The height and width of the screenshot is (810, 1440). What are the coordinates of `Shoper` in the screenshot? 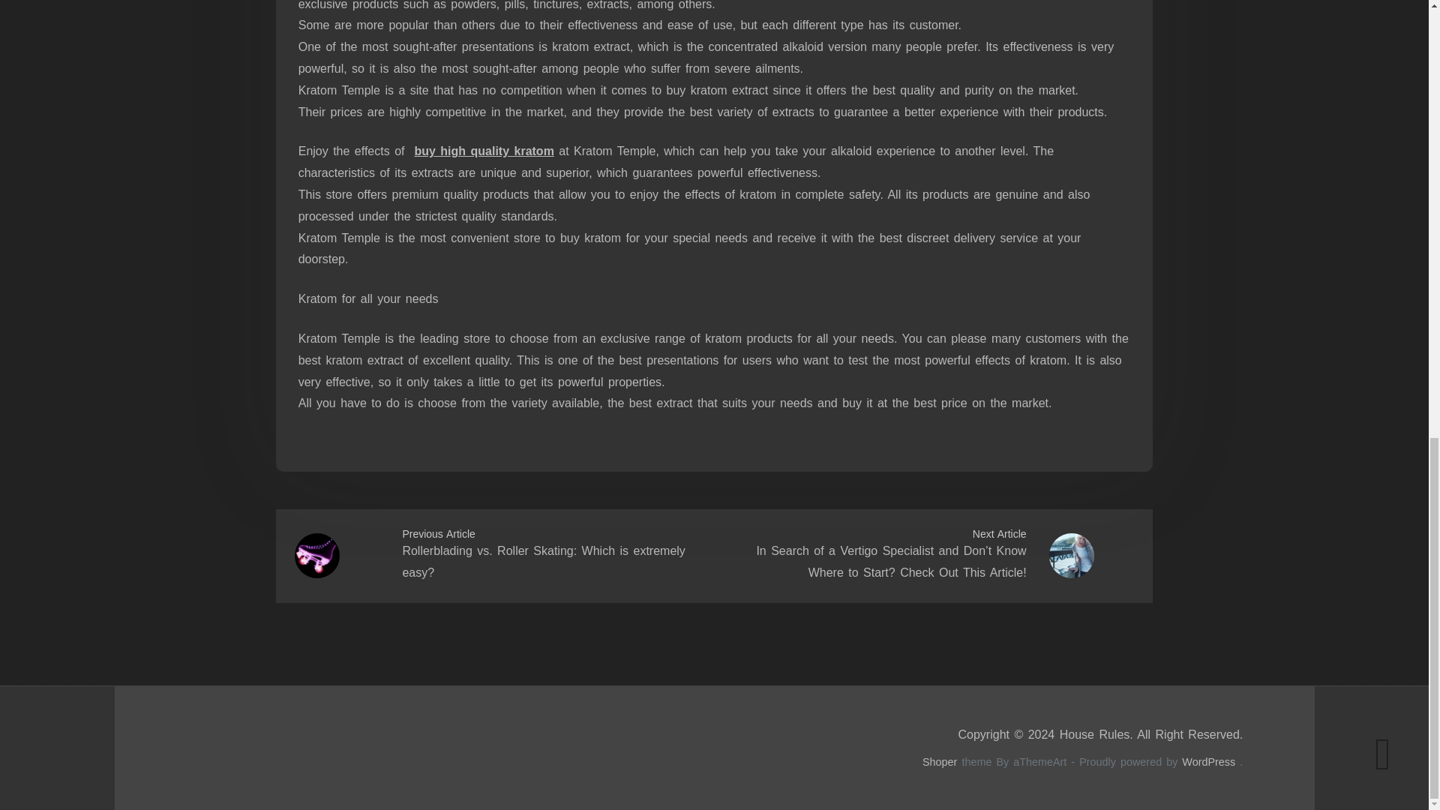 It's located at (940, 761).